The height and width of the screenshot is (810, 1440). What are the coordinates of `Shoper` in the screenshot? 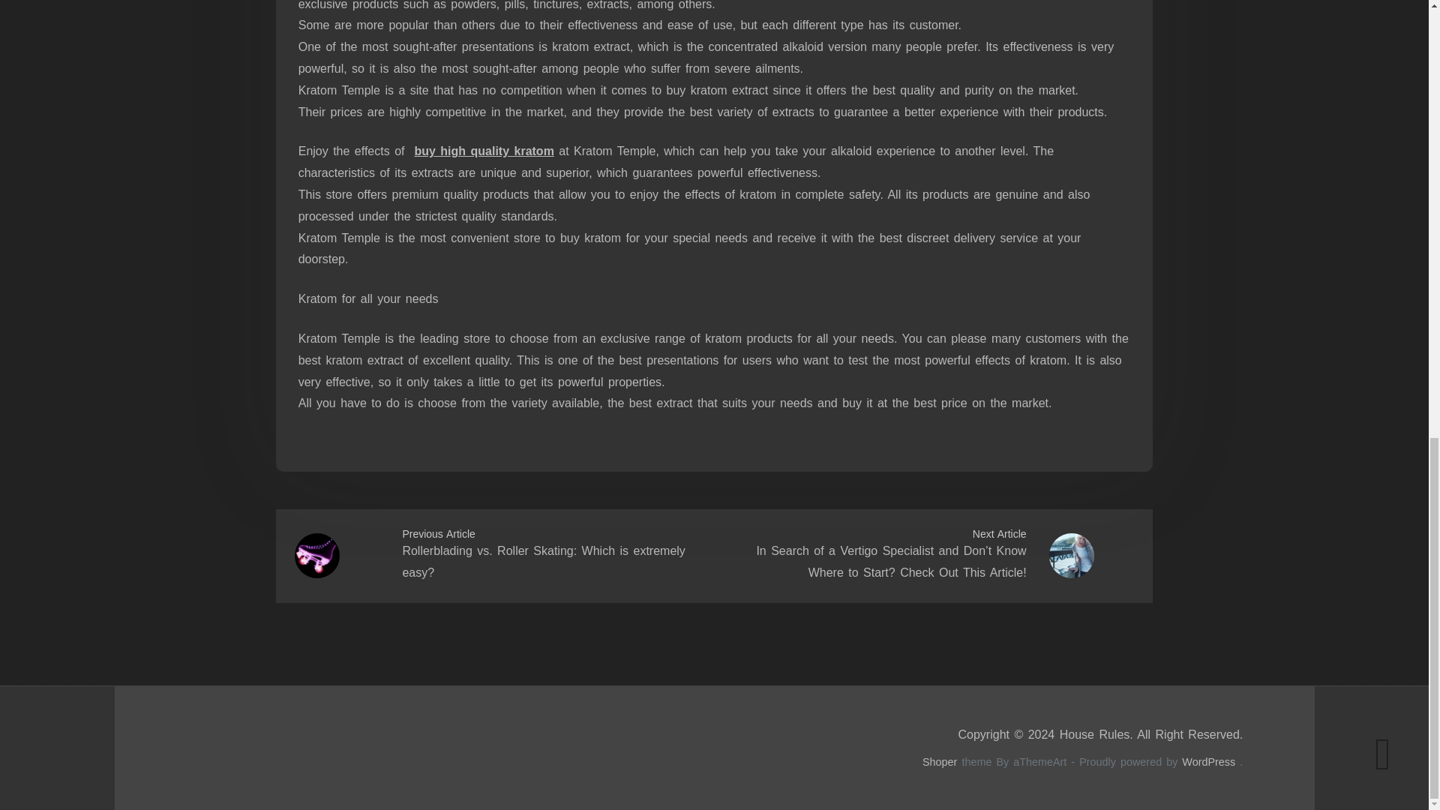 It's located at (940, 761).